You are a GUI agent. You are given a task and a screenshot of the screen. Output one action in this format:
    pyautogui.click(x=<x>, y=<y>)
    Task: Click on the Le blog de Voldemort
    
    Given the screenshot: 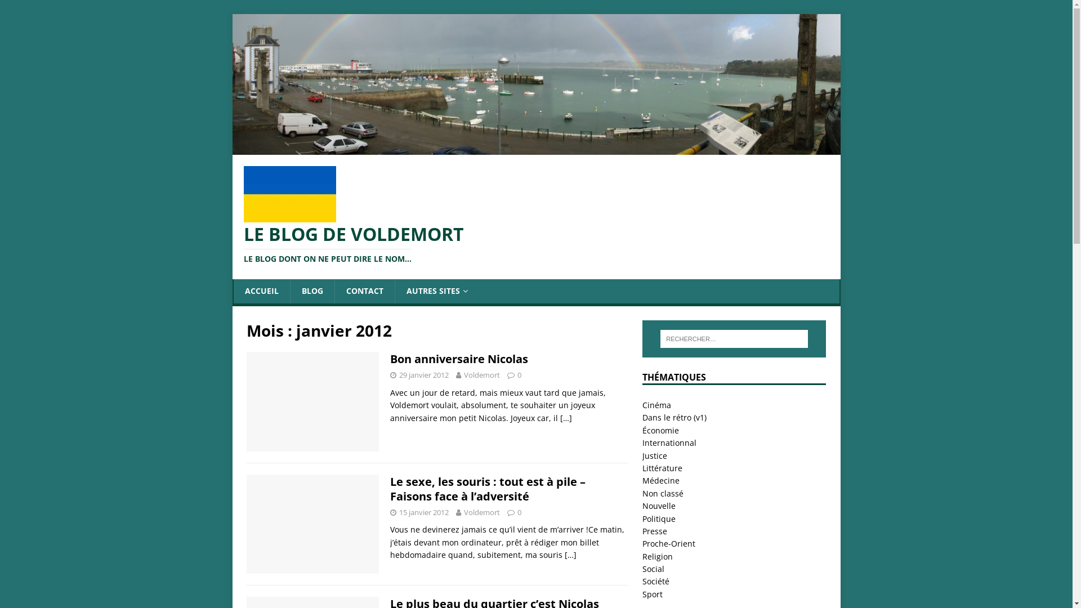 What is the action you would take?
    pyautogui.click(x=536, y=147)
    